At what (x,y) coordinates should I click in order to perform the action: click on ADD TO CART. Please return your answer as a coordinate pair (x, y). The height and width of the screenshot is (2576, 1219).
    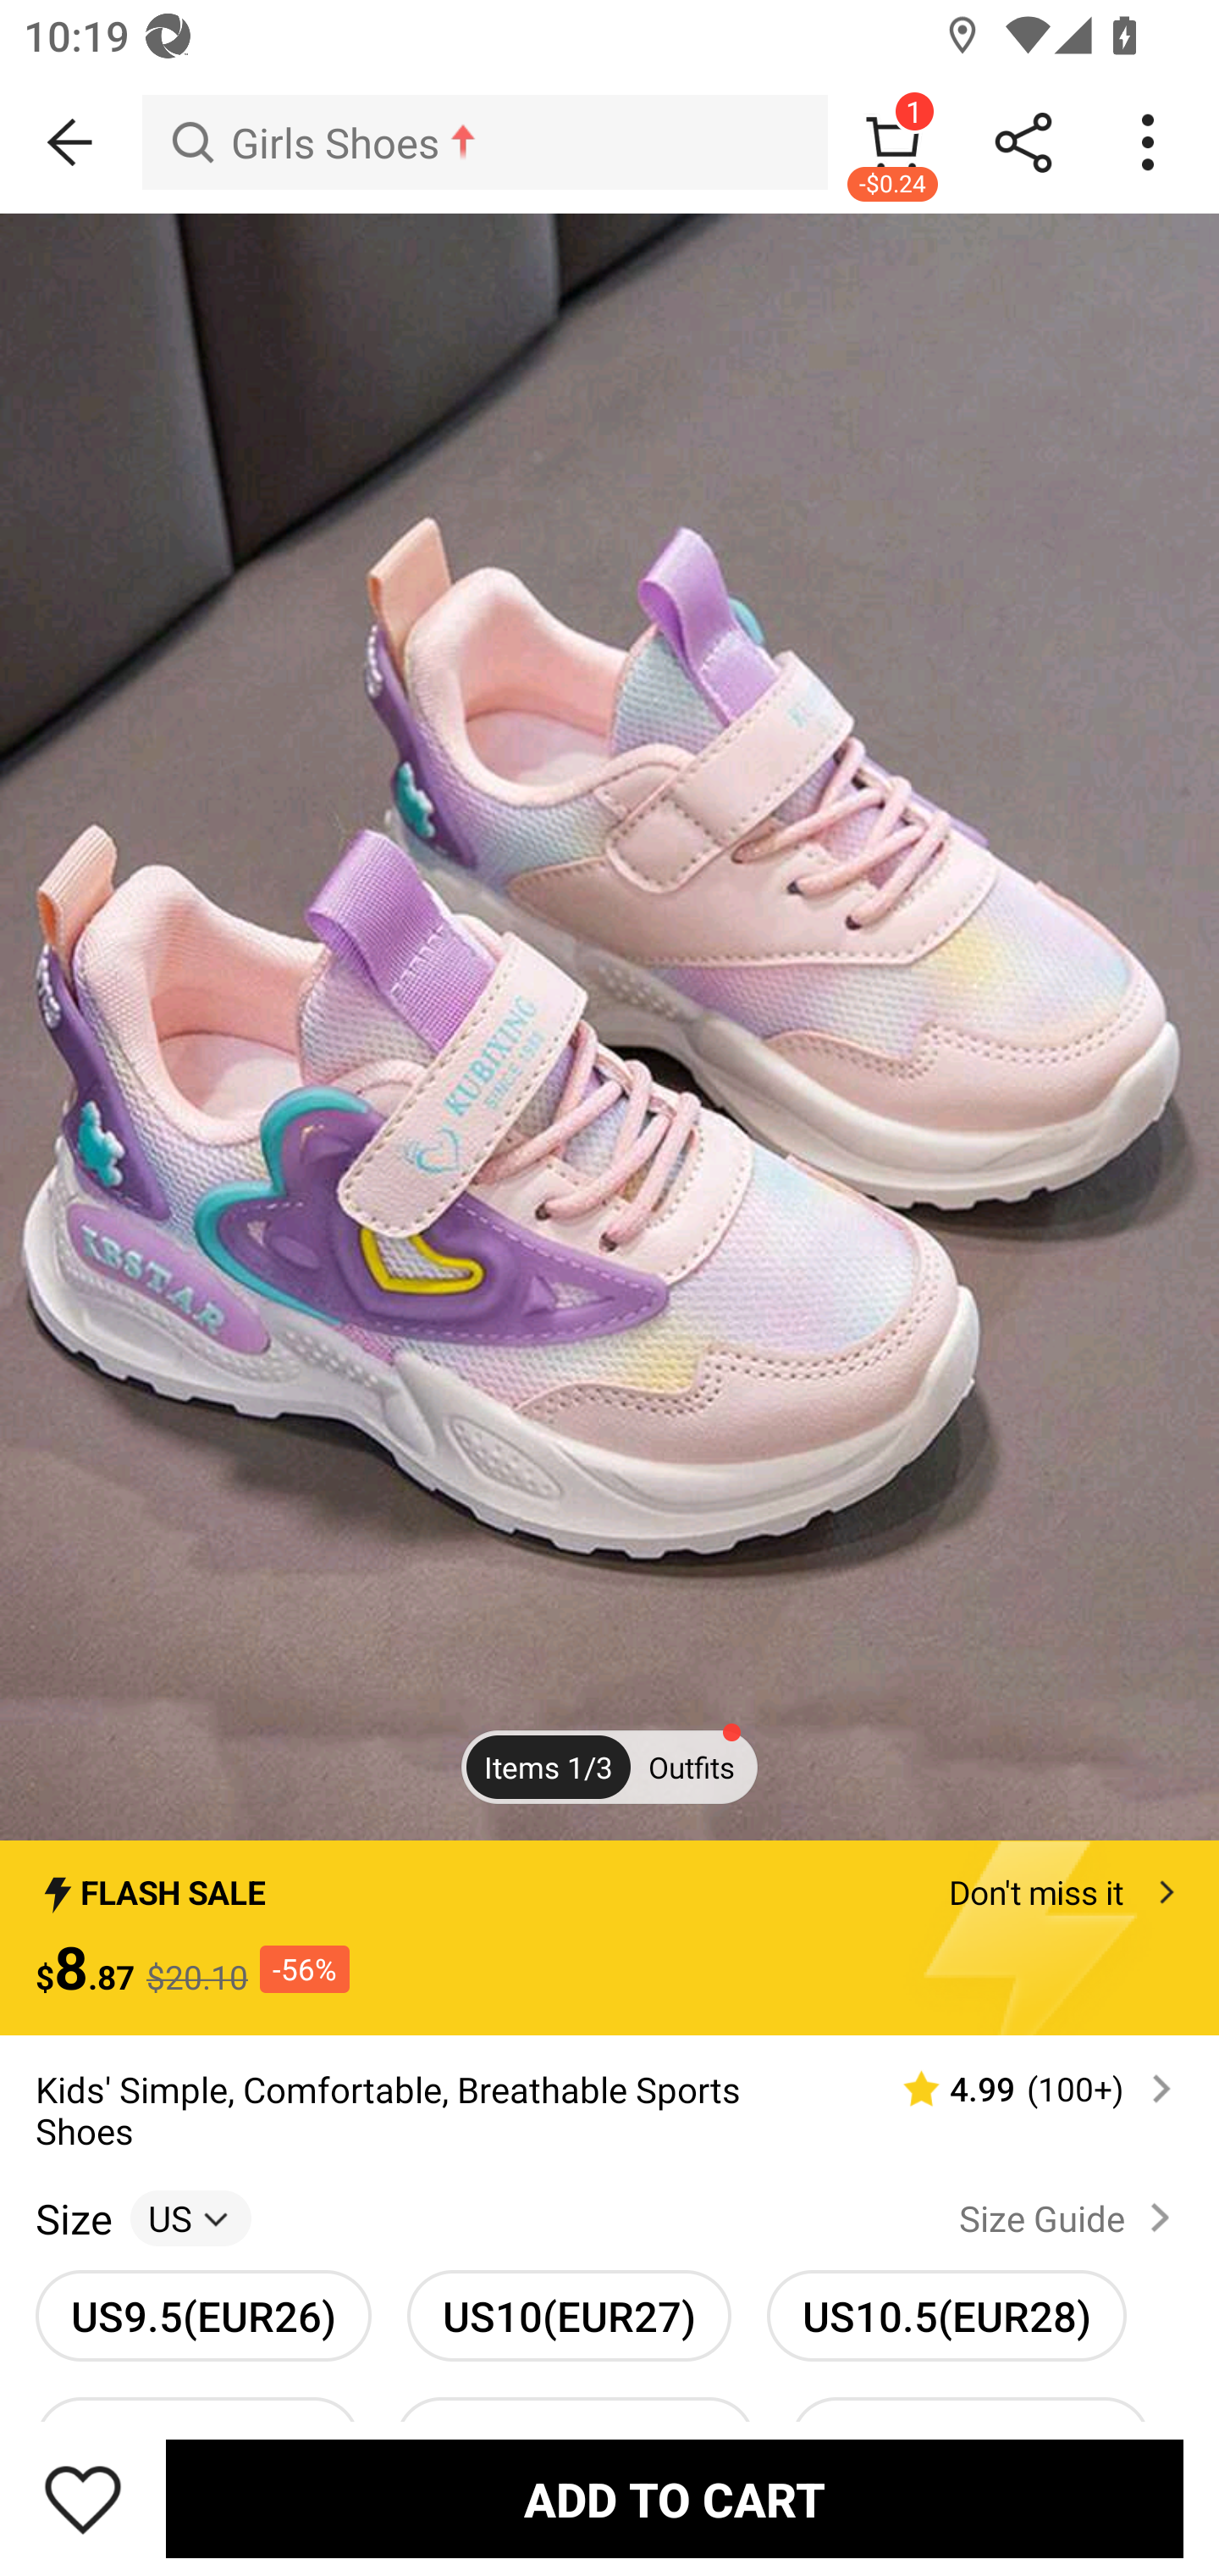
    Looking at the image, I should click on (674, 2498).